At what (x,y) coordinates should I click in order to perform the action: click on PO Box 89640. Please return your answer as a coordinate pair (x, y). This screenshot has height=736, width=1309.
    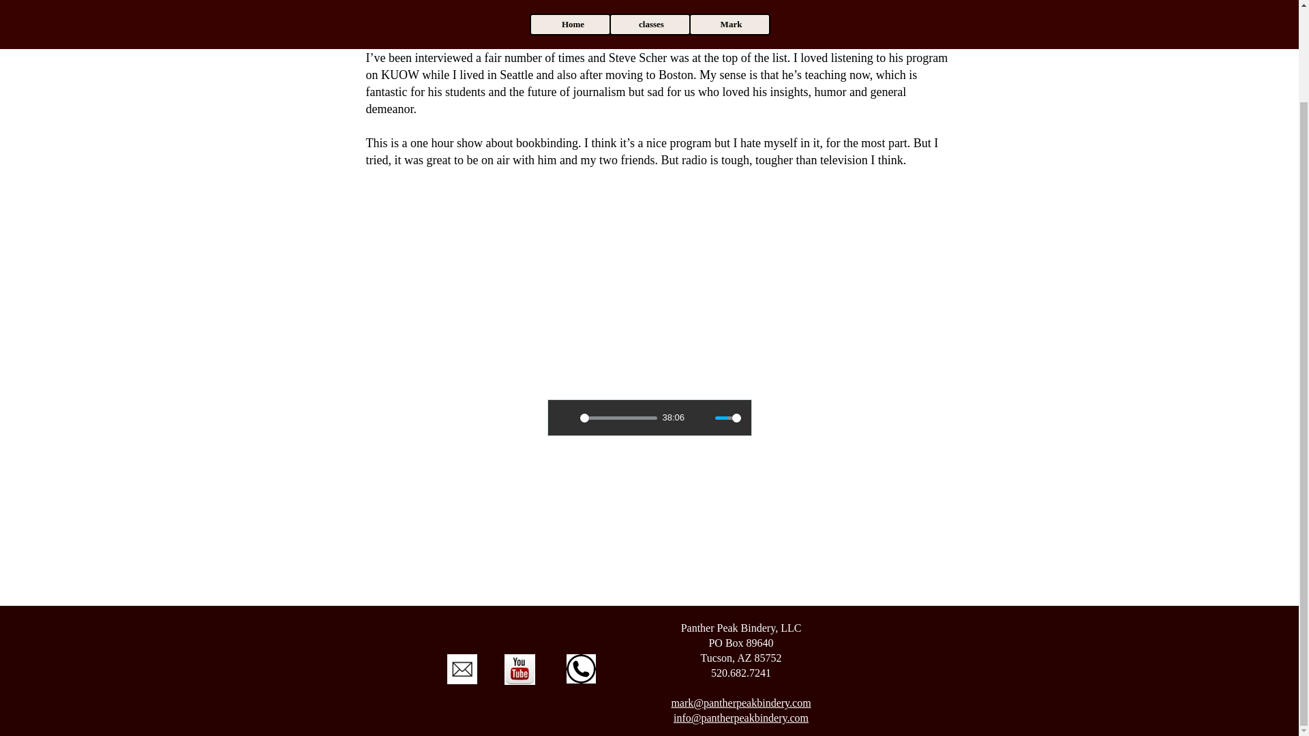
    Looking at the image, I should click on (740, 534).